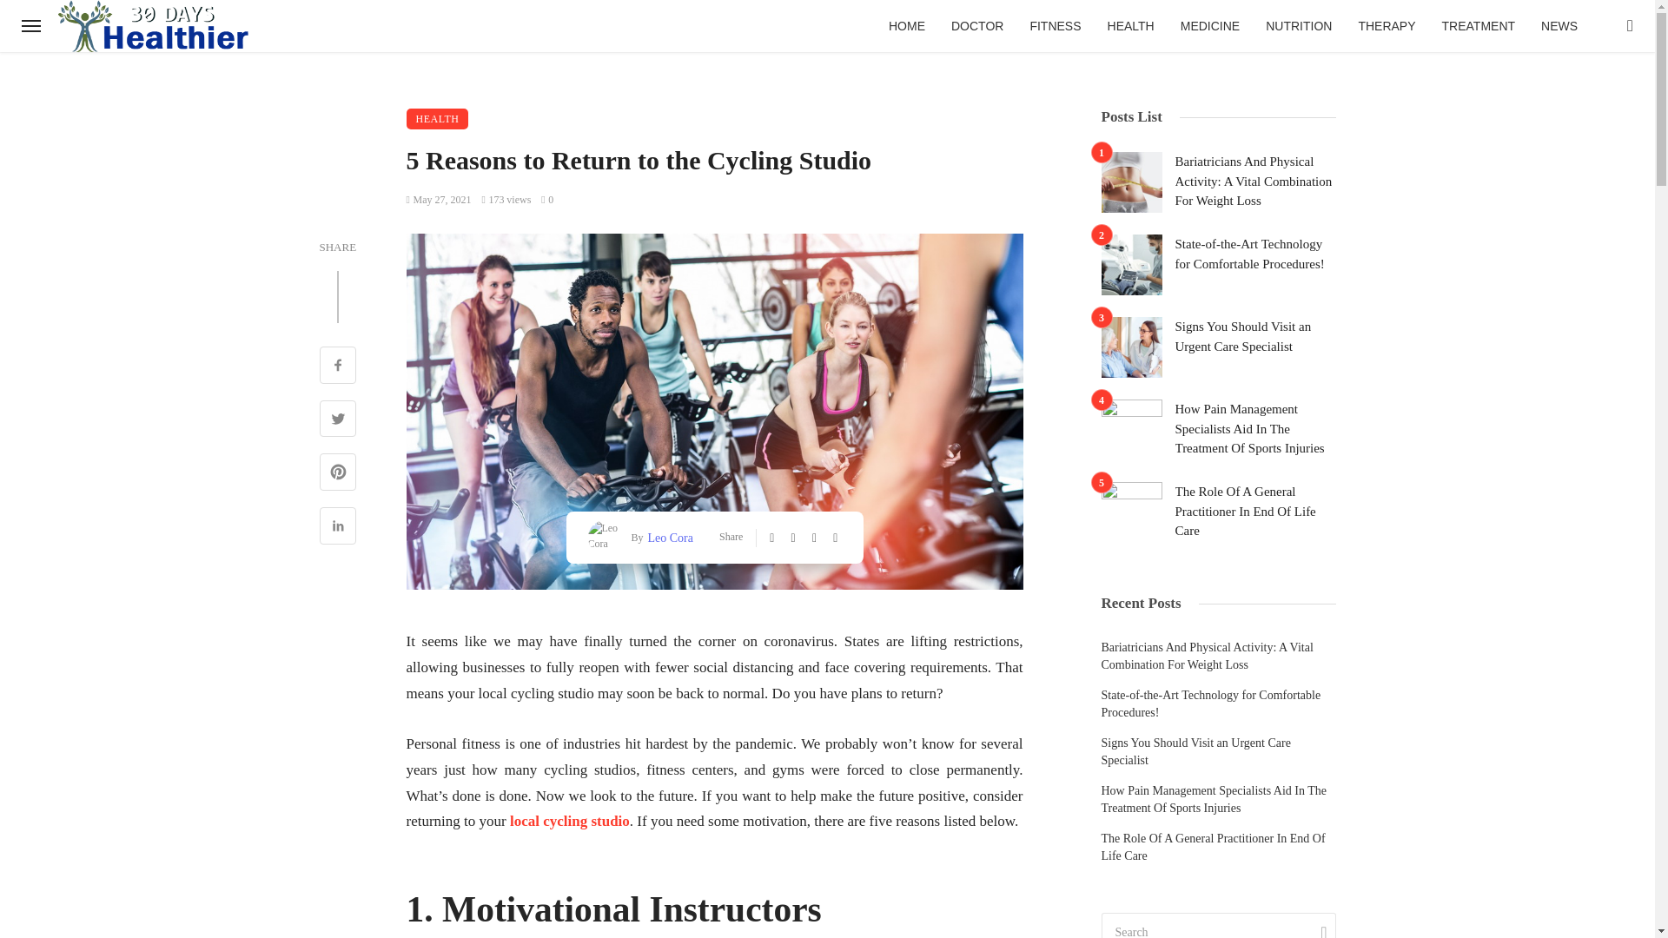 Image resolution: width=1668 pixels, height=938 pixels. What do you see at coordinates (667, 537) in the screenshot?
I see `Posts by Leo Cora` at bounding box center [667, 537].